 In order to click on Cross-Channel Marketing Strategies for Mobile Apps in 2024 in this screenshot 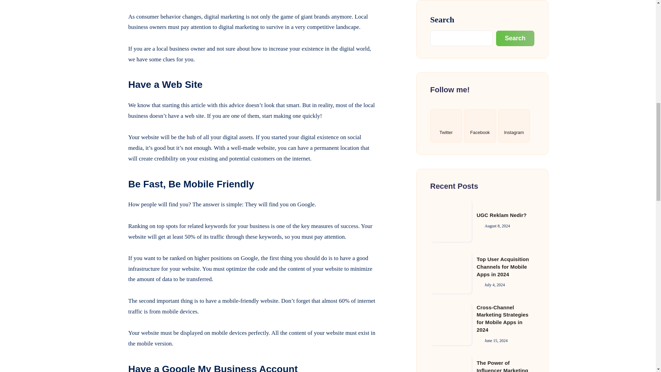, I will do `click(502, 28)`.